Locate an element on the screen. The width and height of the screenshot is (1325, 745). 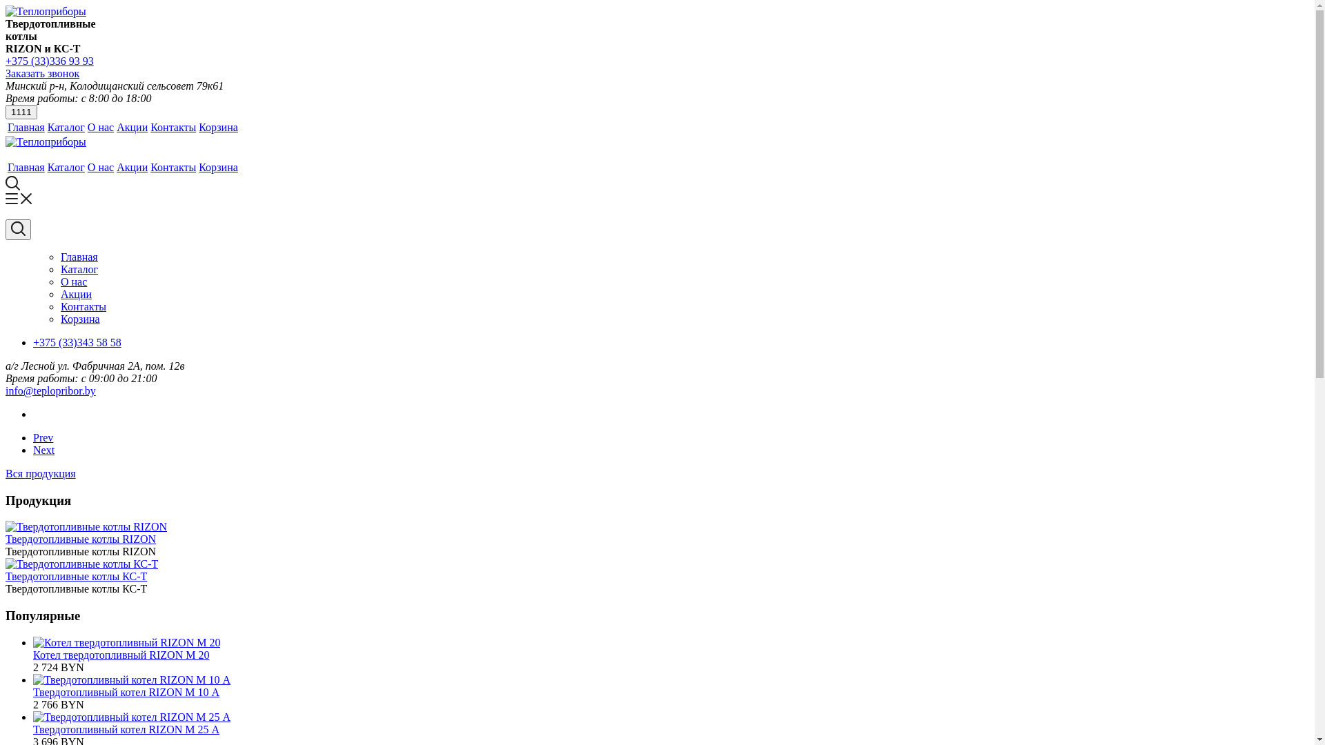
Next is located at coordinates (44, 450).